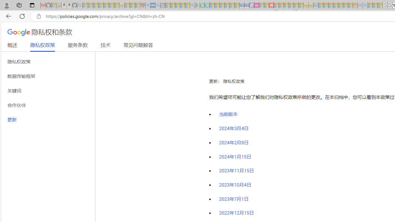 This screenshot has height=222, width=395. What do you see at coordinates (54, 6) in the screenshot?
I see `Microsoft-Report a Concern to Bing - Sleeping` at bounding box center [54, 6].